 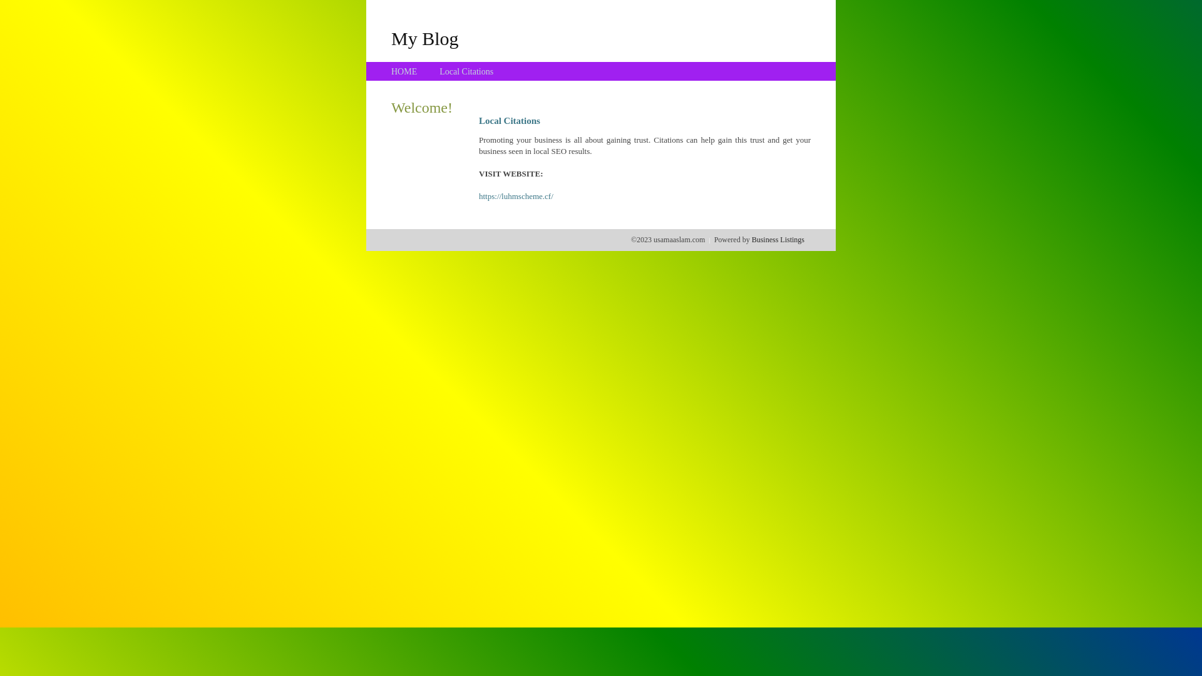 I want to click on Business Listings, so click(x=778, y=240).